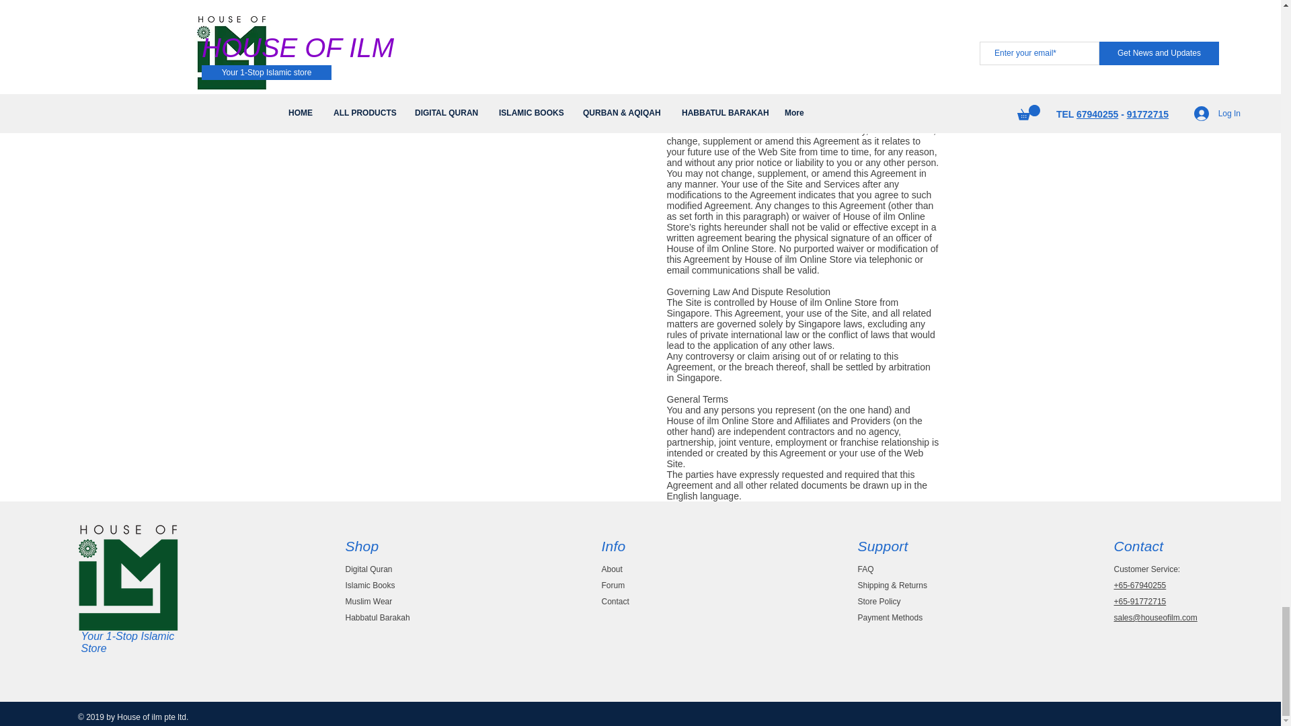 This screenshot has height=726, width=1291. What do you see at coordinates (368, 601) in the screenshot?
I see `Muslim Wear` at bounding box center [368, 601].